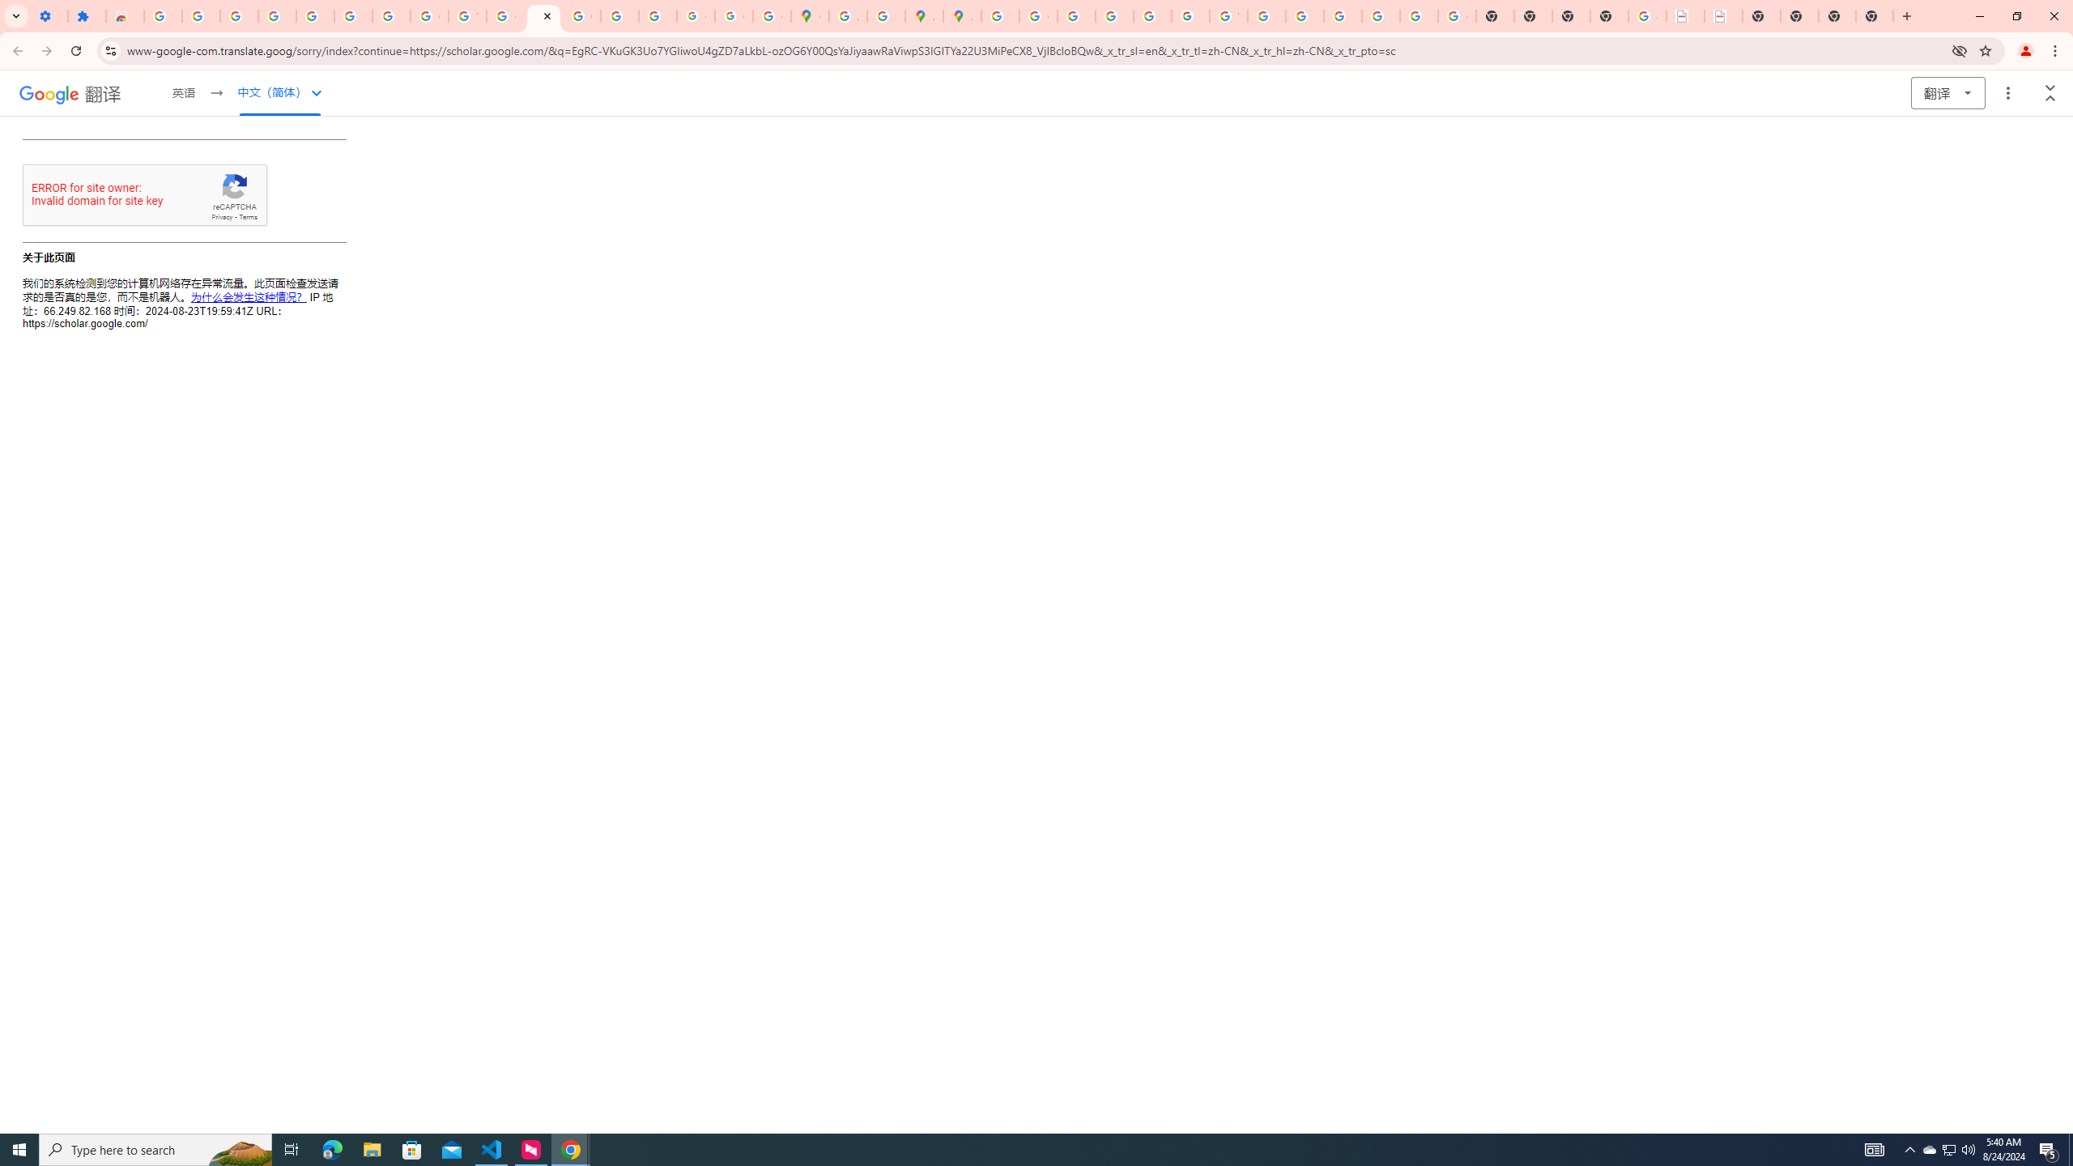 This screenshot has width=2073, height=1166. What do you see at coordinates (276, 16) in the screenshot?
I see `Learn how to find your photos - Google Photos Help` at bounding box center [276, 16].